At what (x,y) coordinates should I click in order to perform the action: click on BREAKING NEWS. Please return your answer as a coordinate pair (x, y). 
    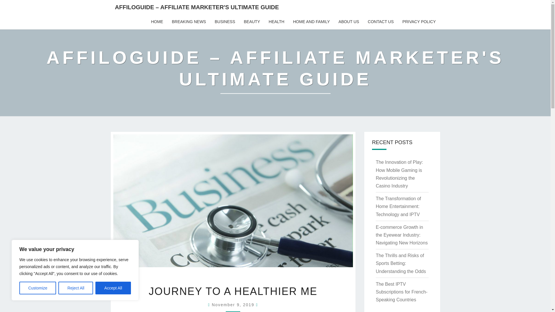
    Looking at the image, I should click on (189, 22).